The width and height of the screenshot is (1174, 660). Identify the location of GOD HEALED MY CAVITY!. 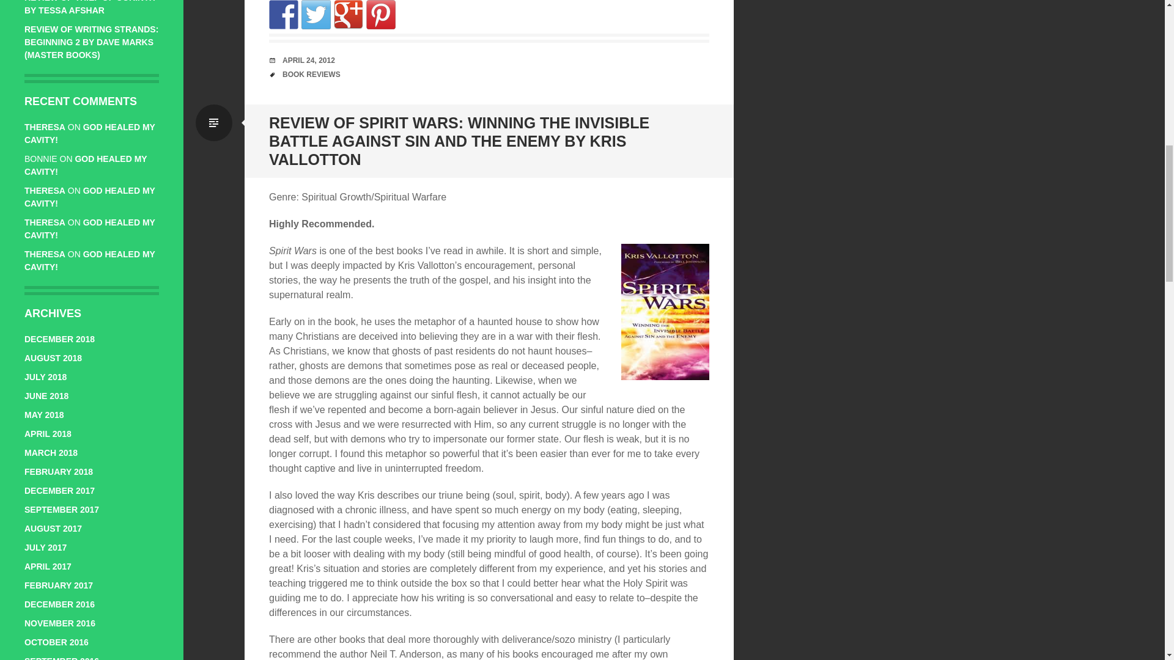
(89, 260).